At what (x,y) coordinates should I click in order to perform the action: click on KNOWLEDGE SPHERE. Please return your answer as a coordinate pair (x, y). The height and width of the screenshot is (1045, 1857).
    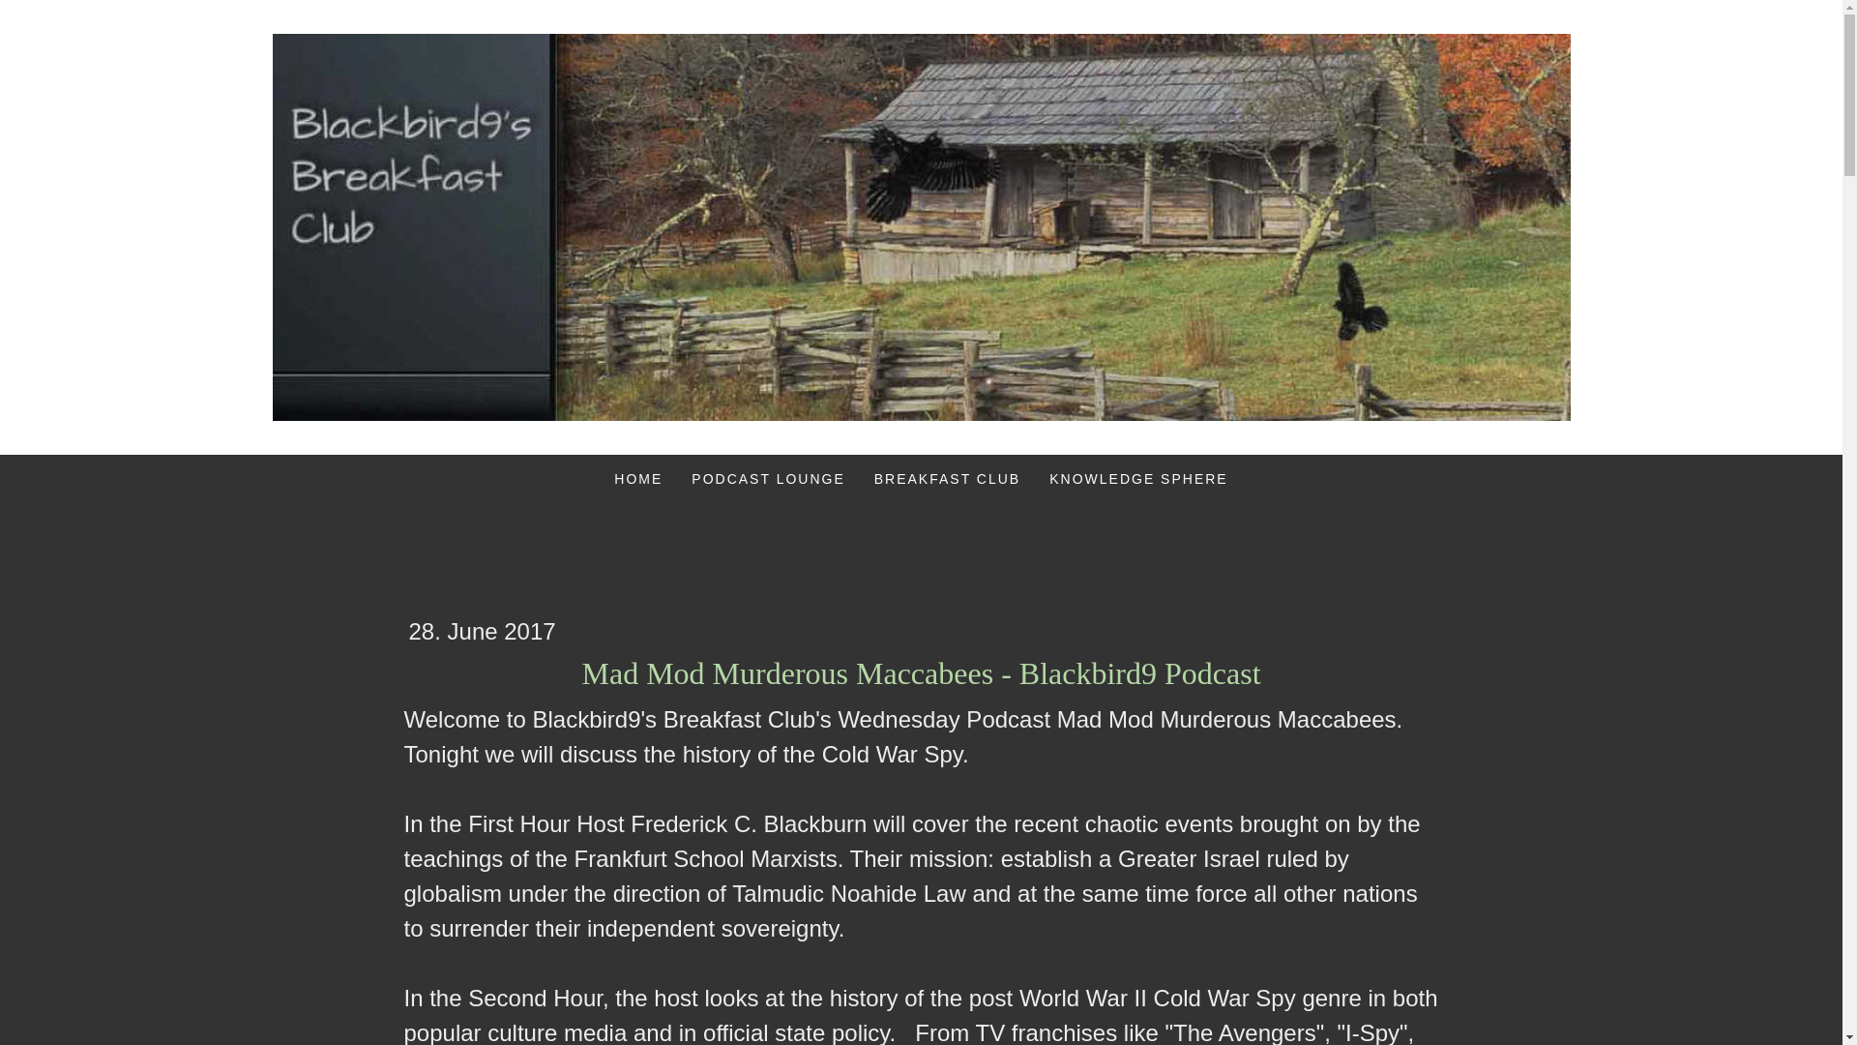
    Looking at the image, I should click on (1137, 478).